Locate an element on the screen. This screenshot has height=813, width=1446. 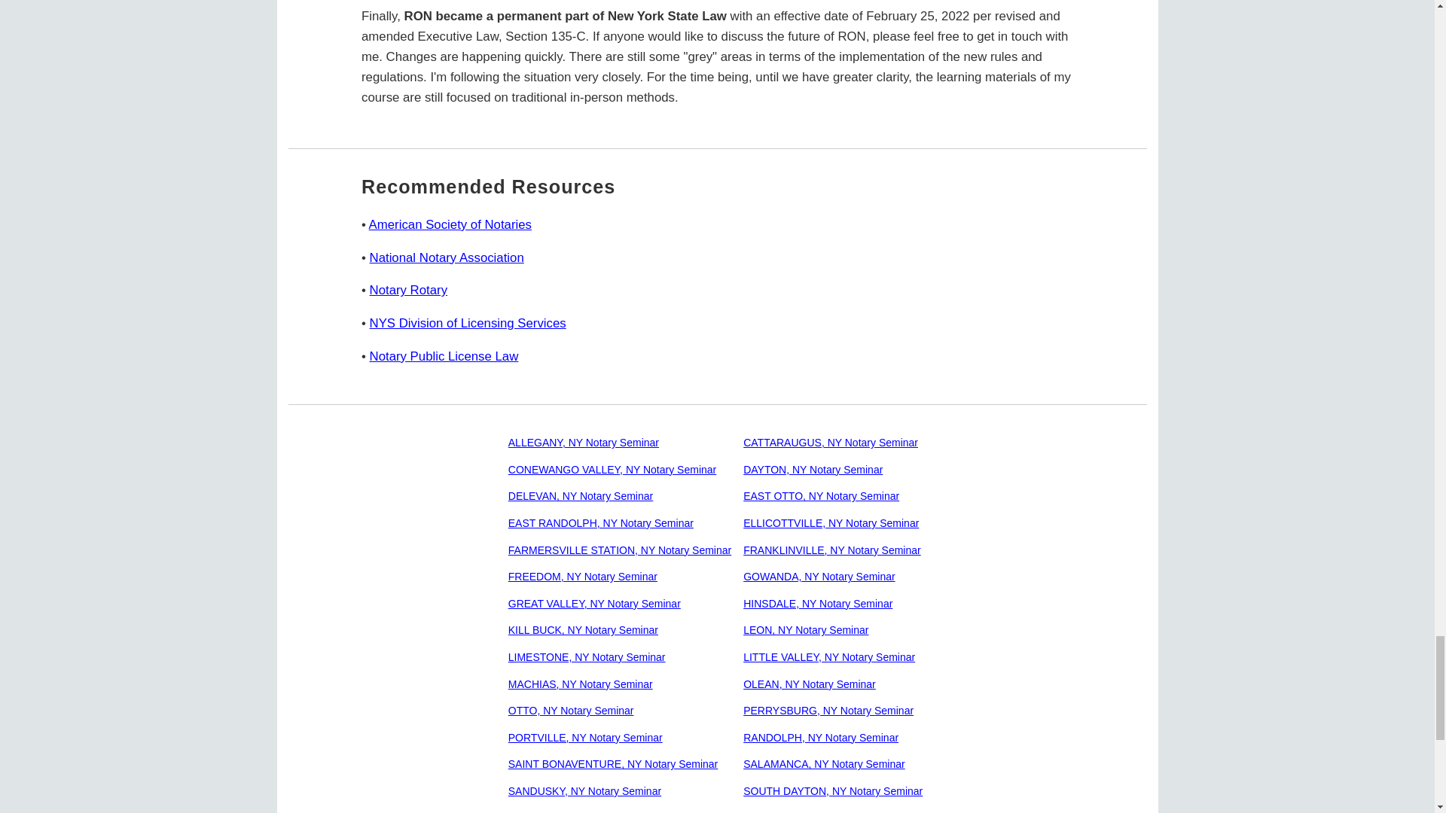
FRANKLINVILLE, NY Notary Seminar is located at coordinates (831, 550).